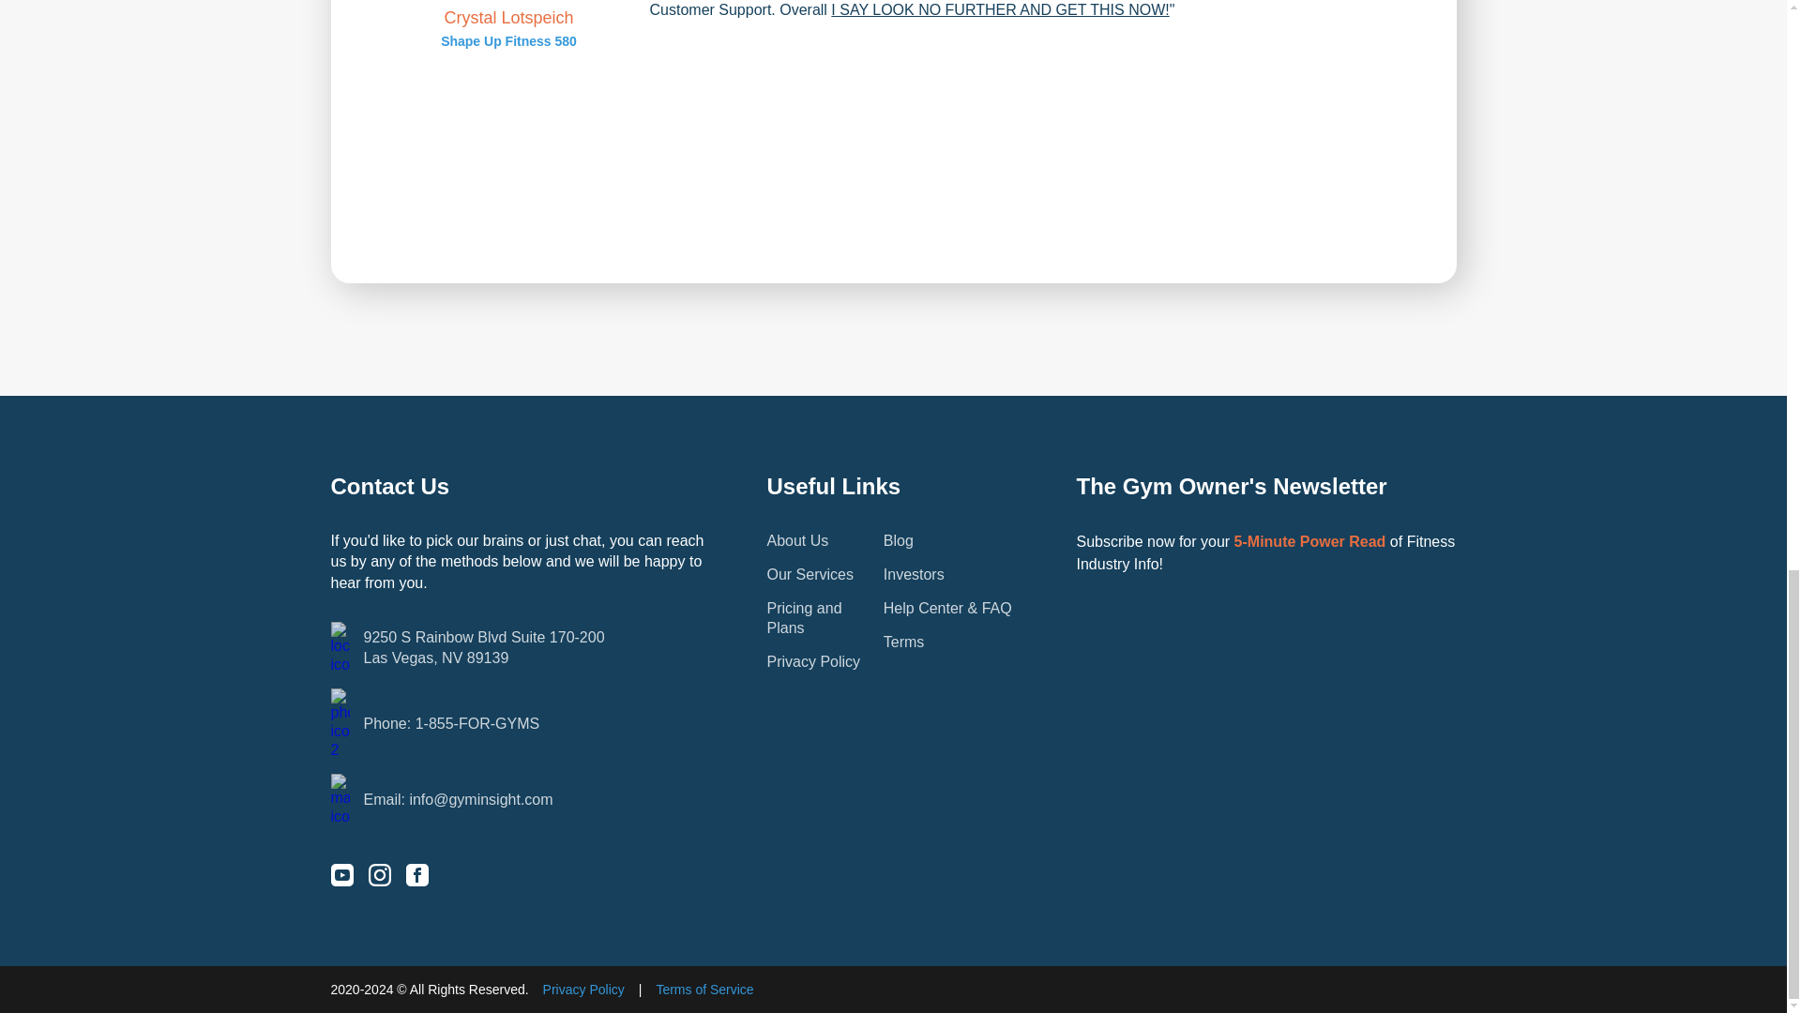 The image size is (1801, 1013). Describe the element at coordinates (899, 540) in the screenshot. I see `Blog` at that location.